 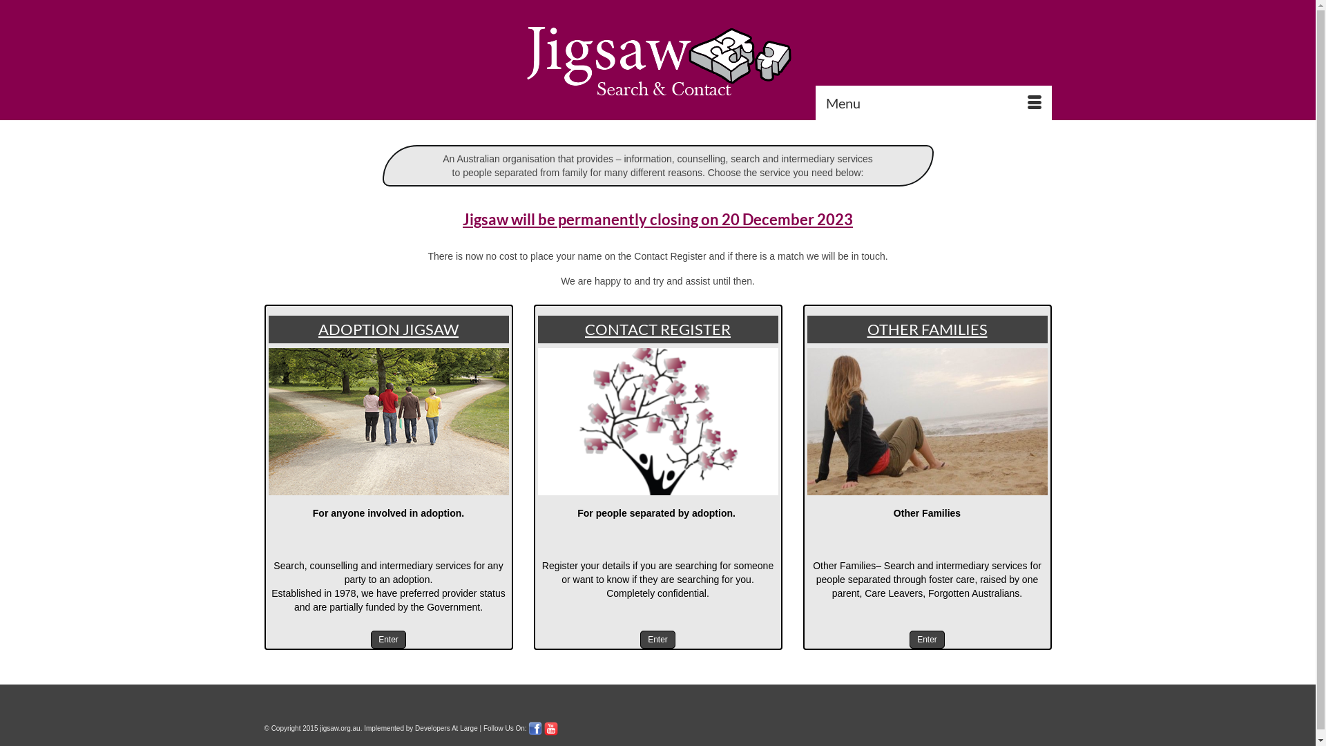 I want to click on Find Us on facebook, so click(x=535, y=728).